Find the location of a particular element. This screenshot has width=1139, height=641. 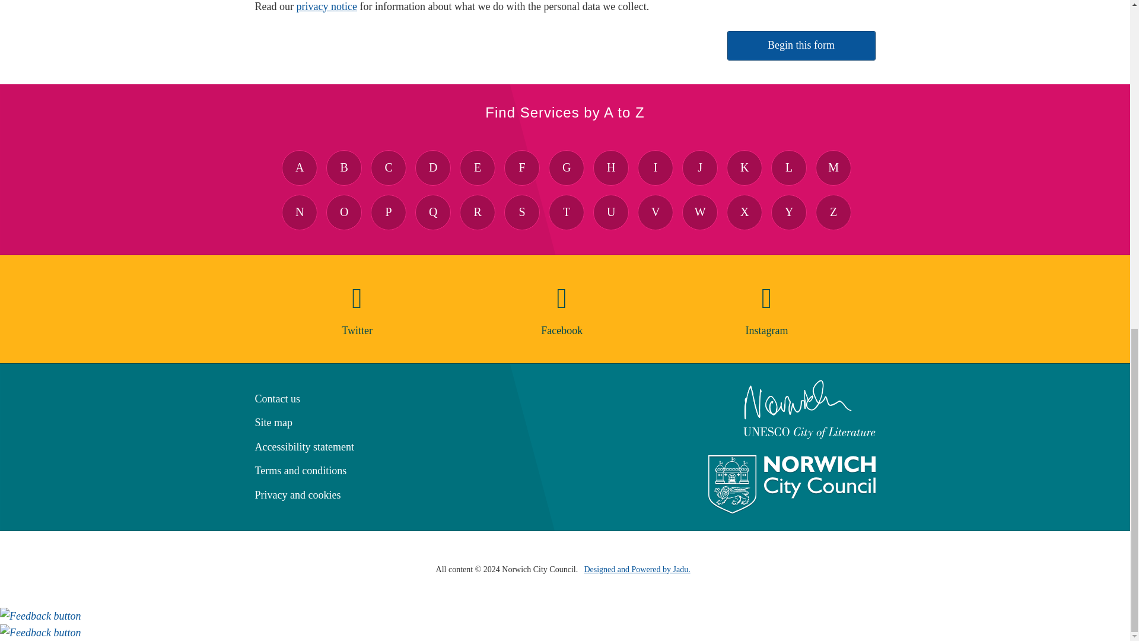

U is located at coordinates (611, 212).